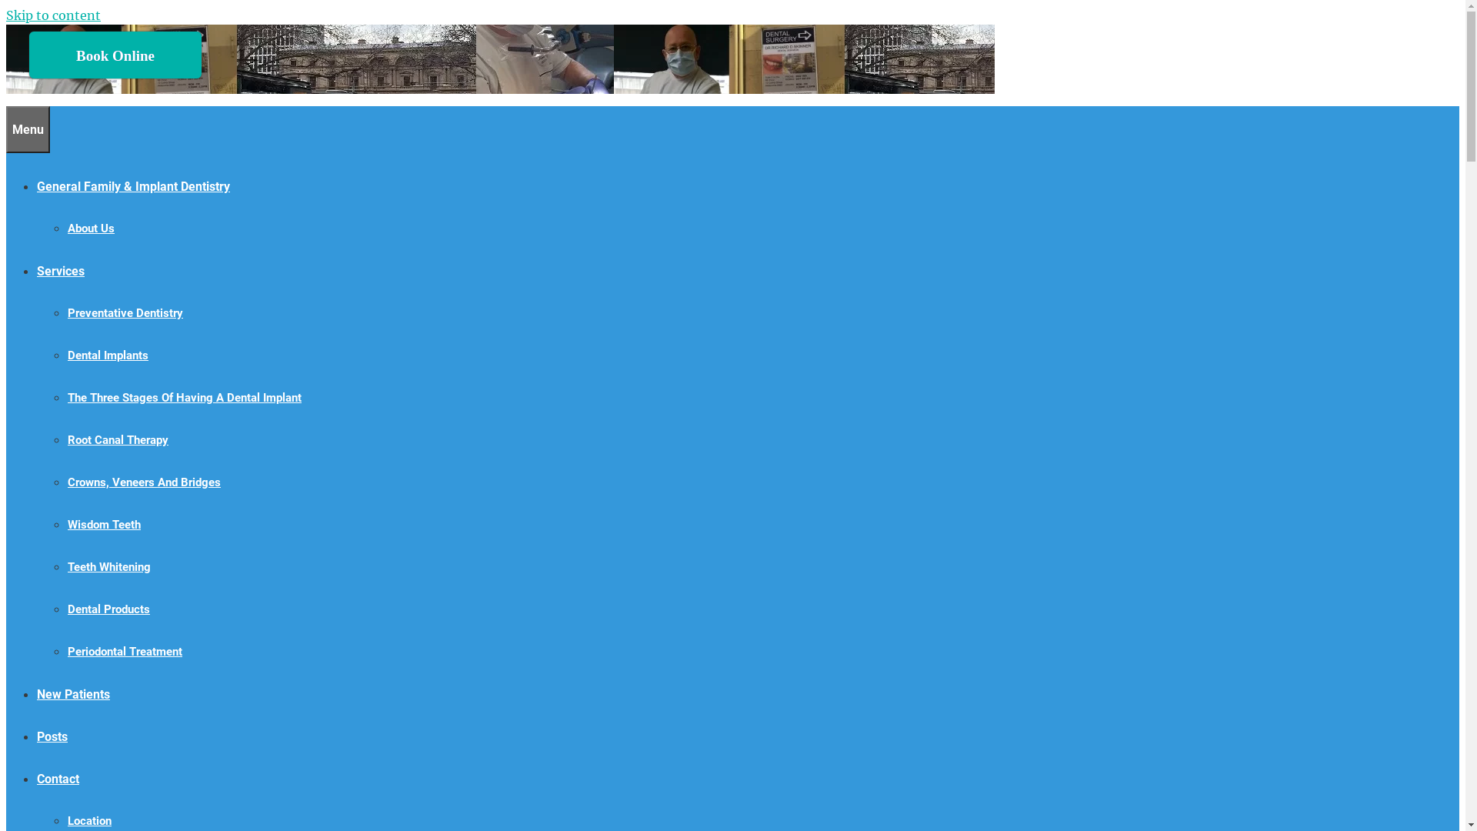  I want to click on Periodontal Treatment, so click(125, 652).